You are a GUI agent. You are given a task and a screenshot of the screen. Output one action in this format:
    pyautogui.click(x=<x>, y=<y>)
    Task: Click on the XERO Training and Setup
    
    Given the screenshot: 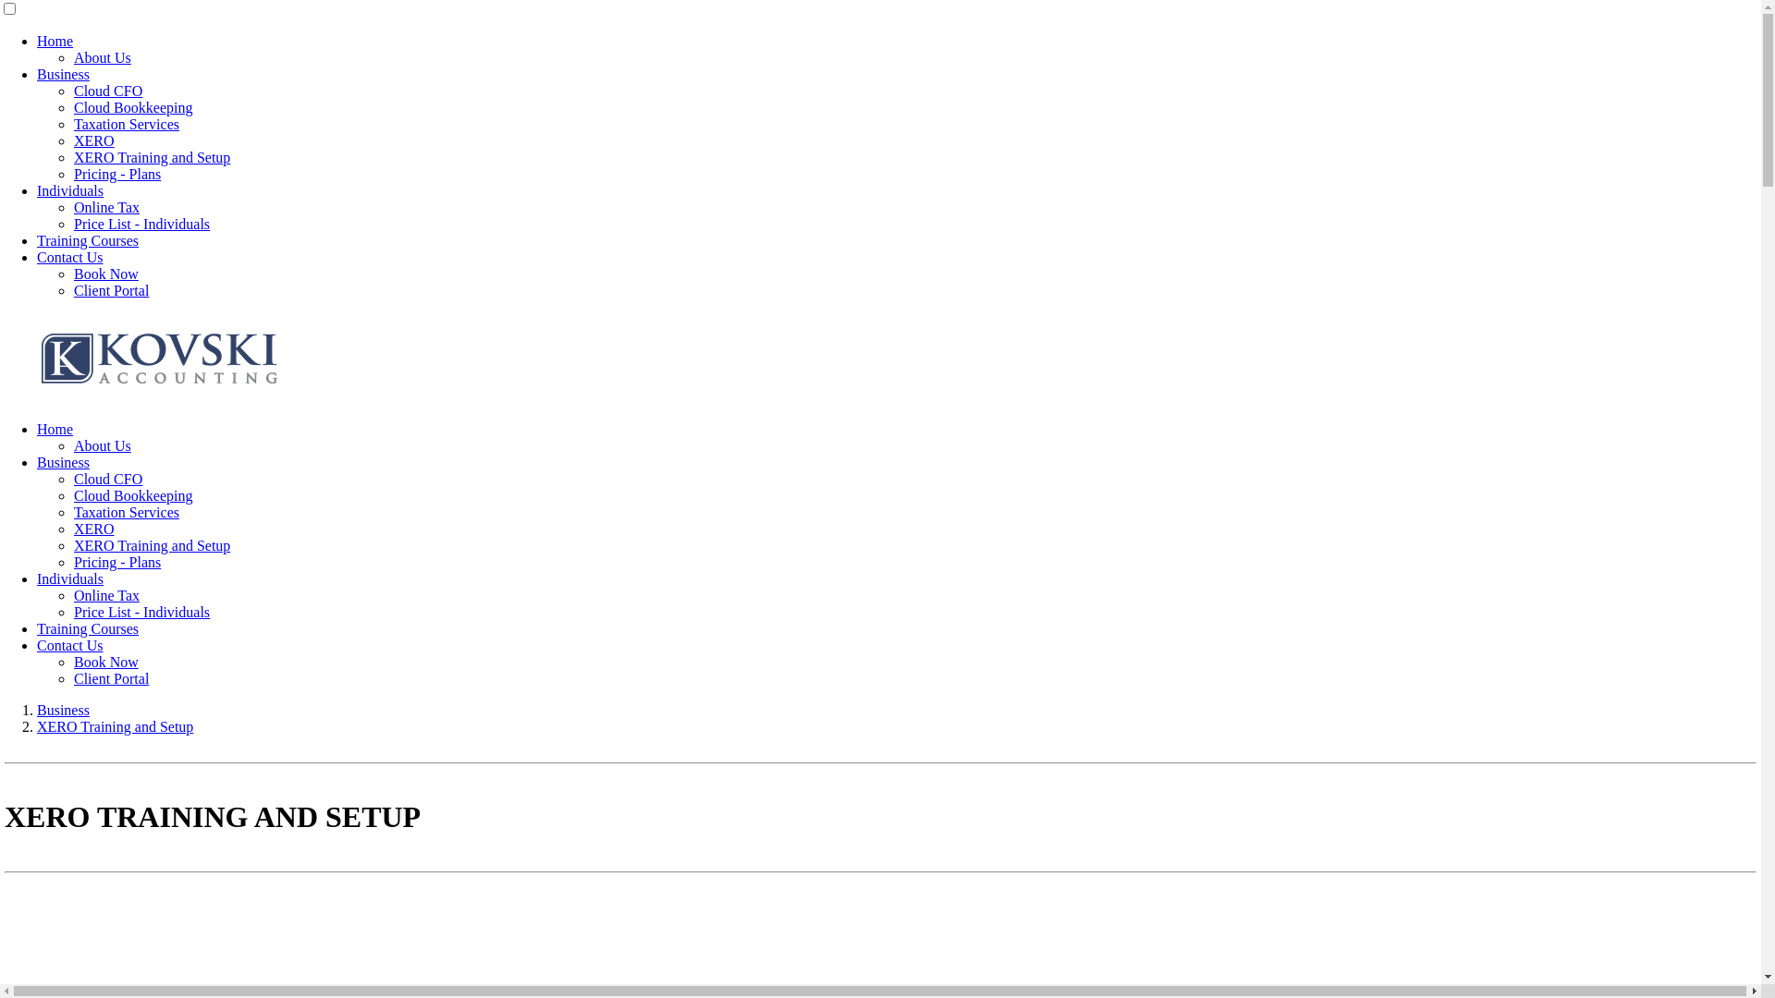 What is the action you would take?
    pyautogui.click(x=152, y=157)
    